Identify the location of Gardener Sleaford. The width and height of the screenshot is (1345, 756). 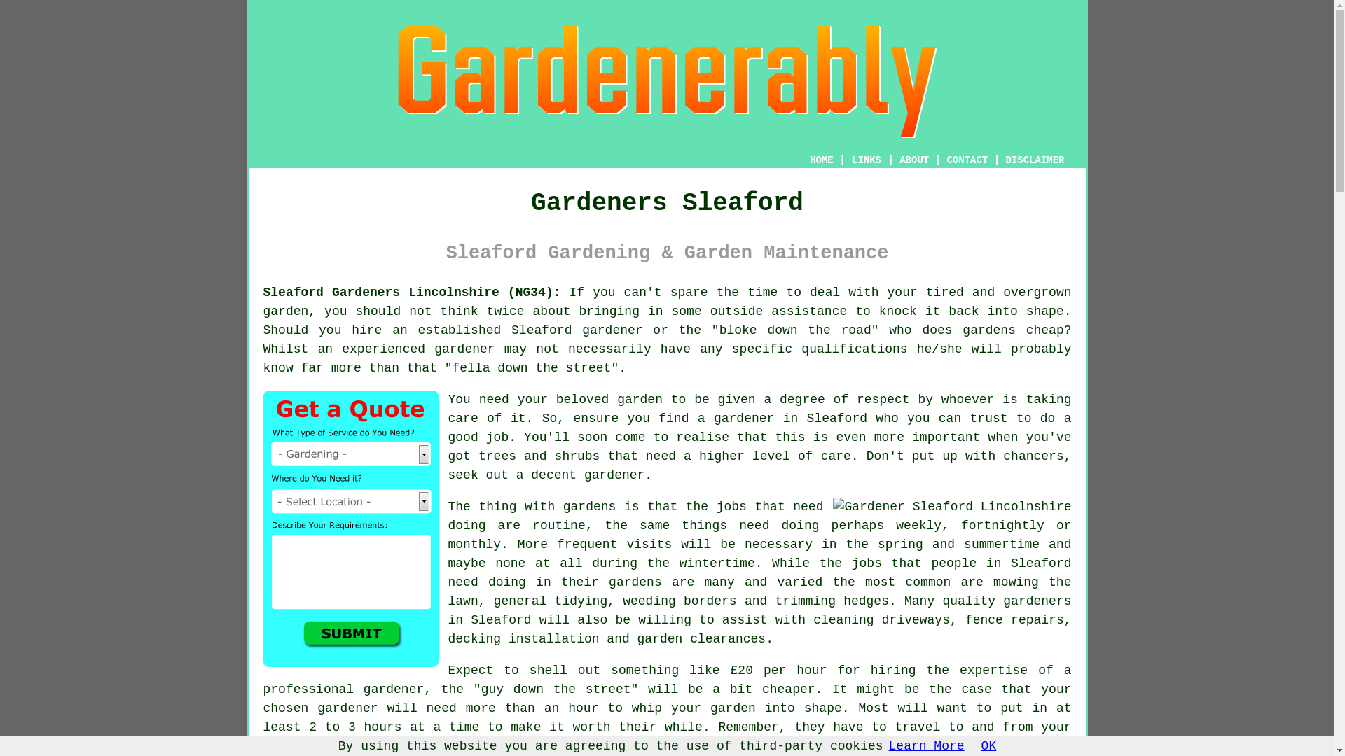
(951, 507).